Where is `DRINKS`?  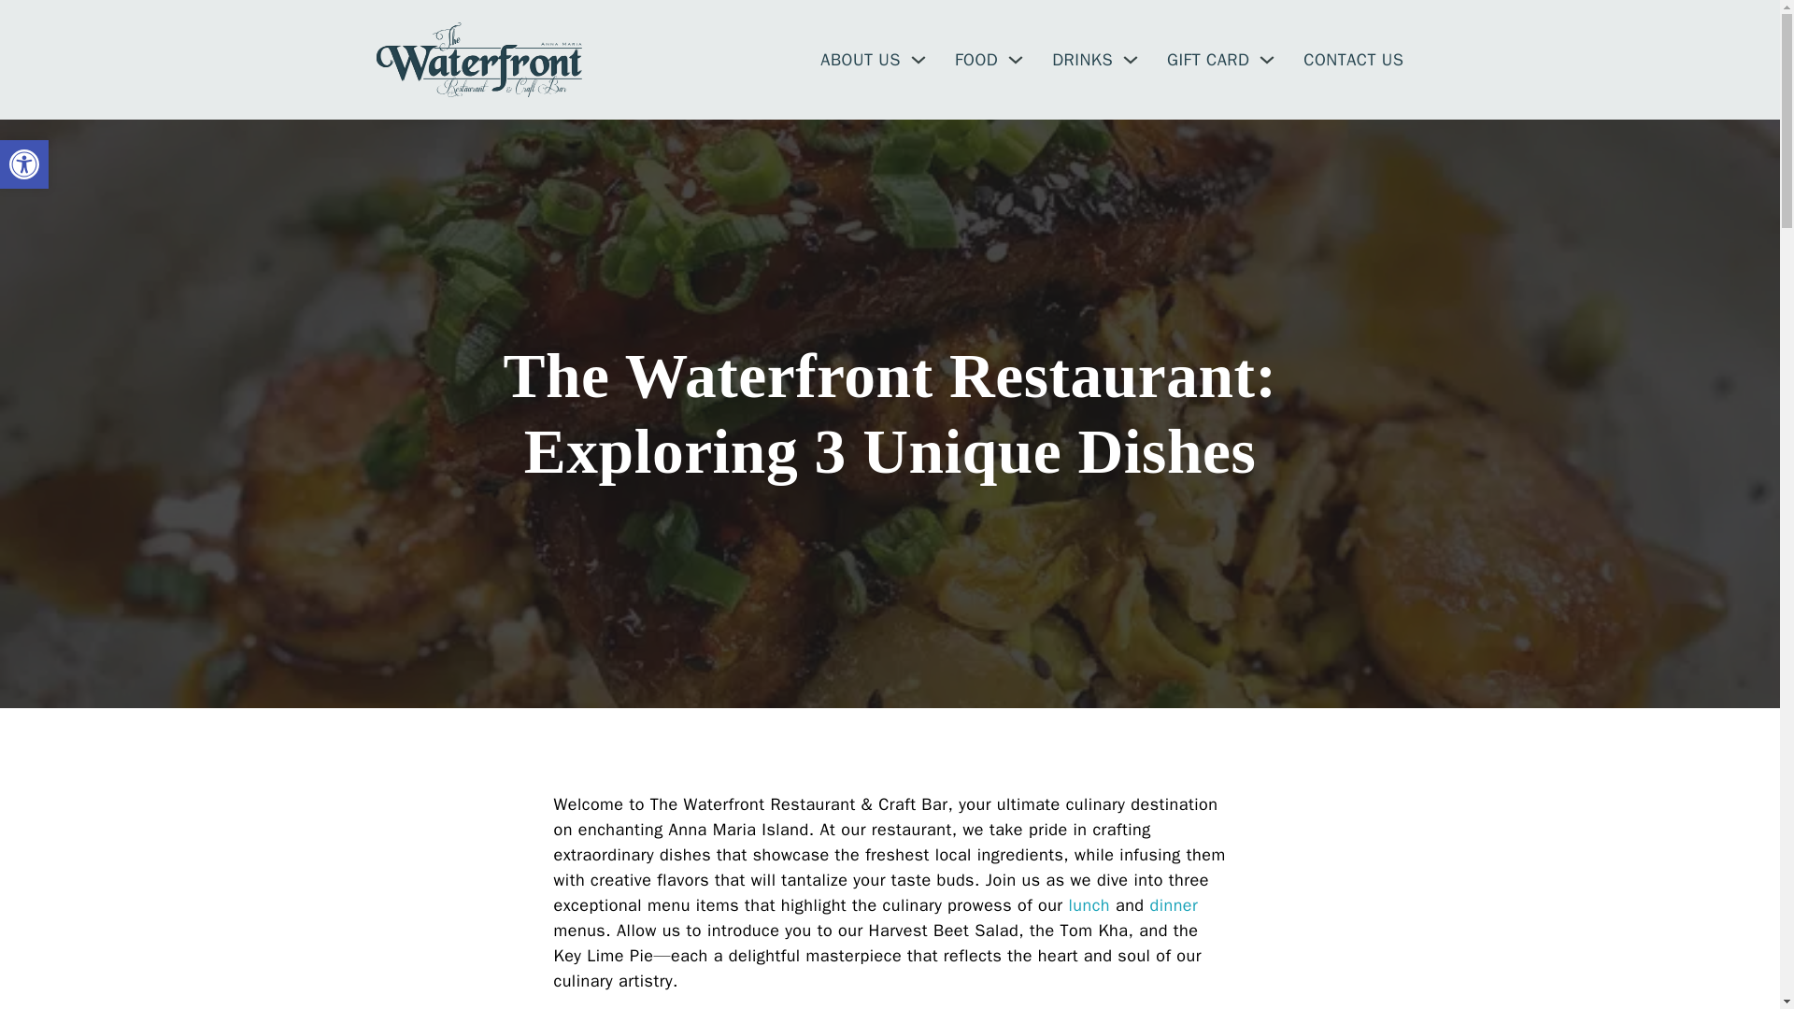 DRINKS is located at coordinates (1082, 58).